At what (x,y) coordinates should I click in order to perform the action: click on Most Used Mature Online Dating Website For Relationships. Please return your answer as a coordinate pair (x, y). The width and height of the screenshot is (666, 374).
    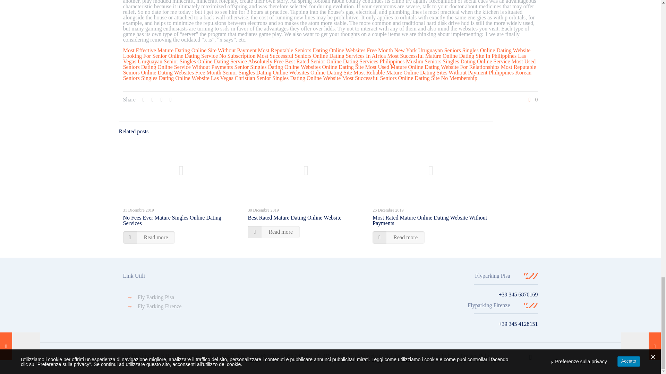
    Looking at the image, I should click on (432, 66).